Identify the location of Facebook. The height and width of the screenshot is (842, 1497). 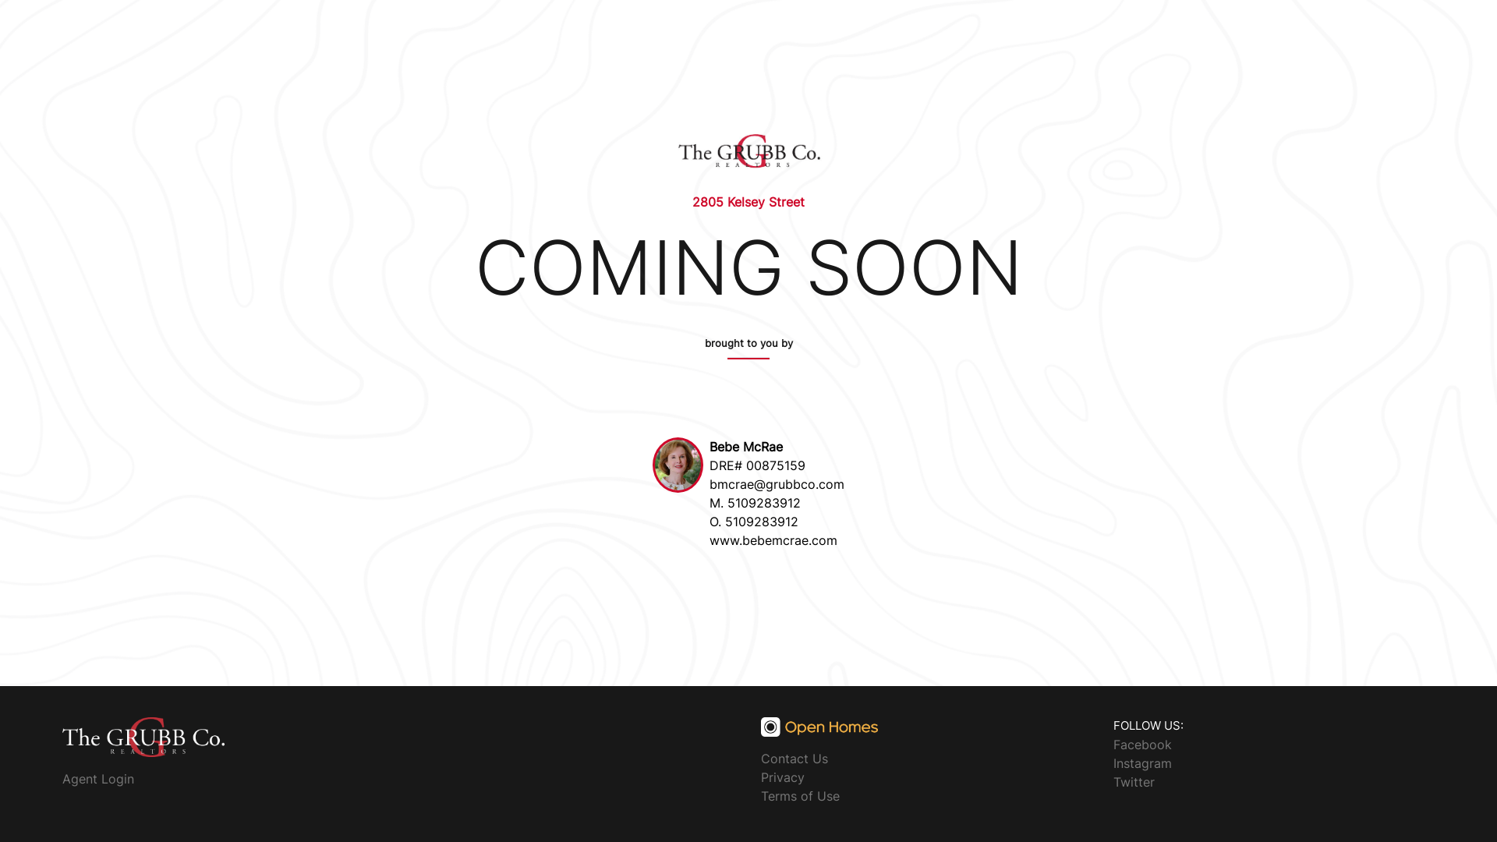
(1143, 744).